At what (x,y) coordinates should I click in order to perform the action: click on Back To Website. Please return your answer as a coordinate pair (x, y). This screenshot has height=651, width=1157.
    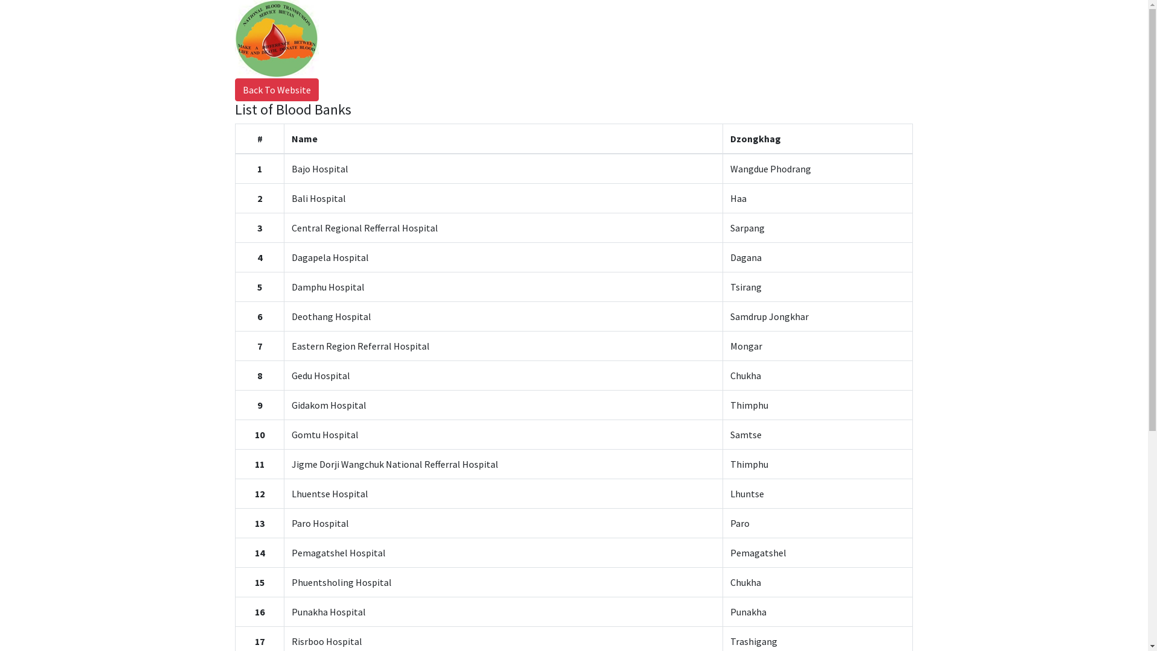
    Looking at the image, I should click on (277, 90).